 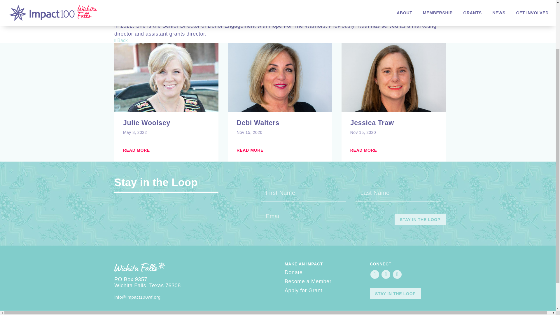 What do you see at coordinates (136, 150) in the screenshot?
I see `READ MORE` at bounding box center [136, 150].